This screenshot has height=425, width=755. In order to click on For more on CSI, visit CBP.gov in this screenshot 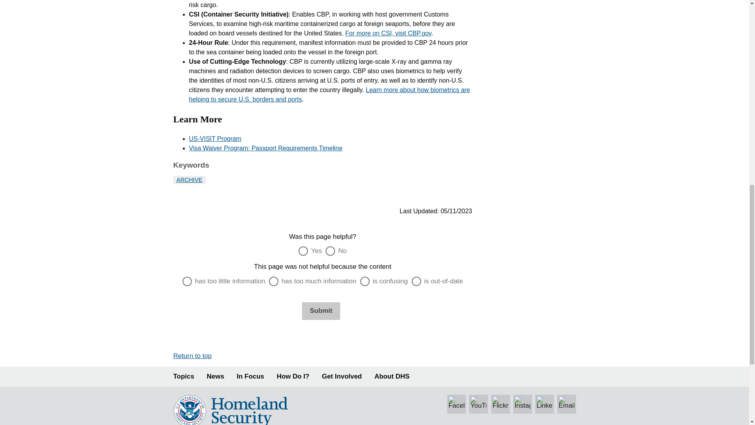, I will do `click(388, 33)`.